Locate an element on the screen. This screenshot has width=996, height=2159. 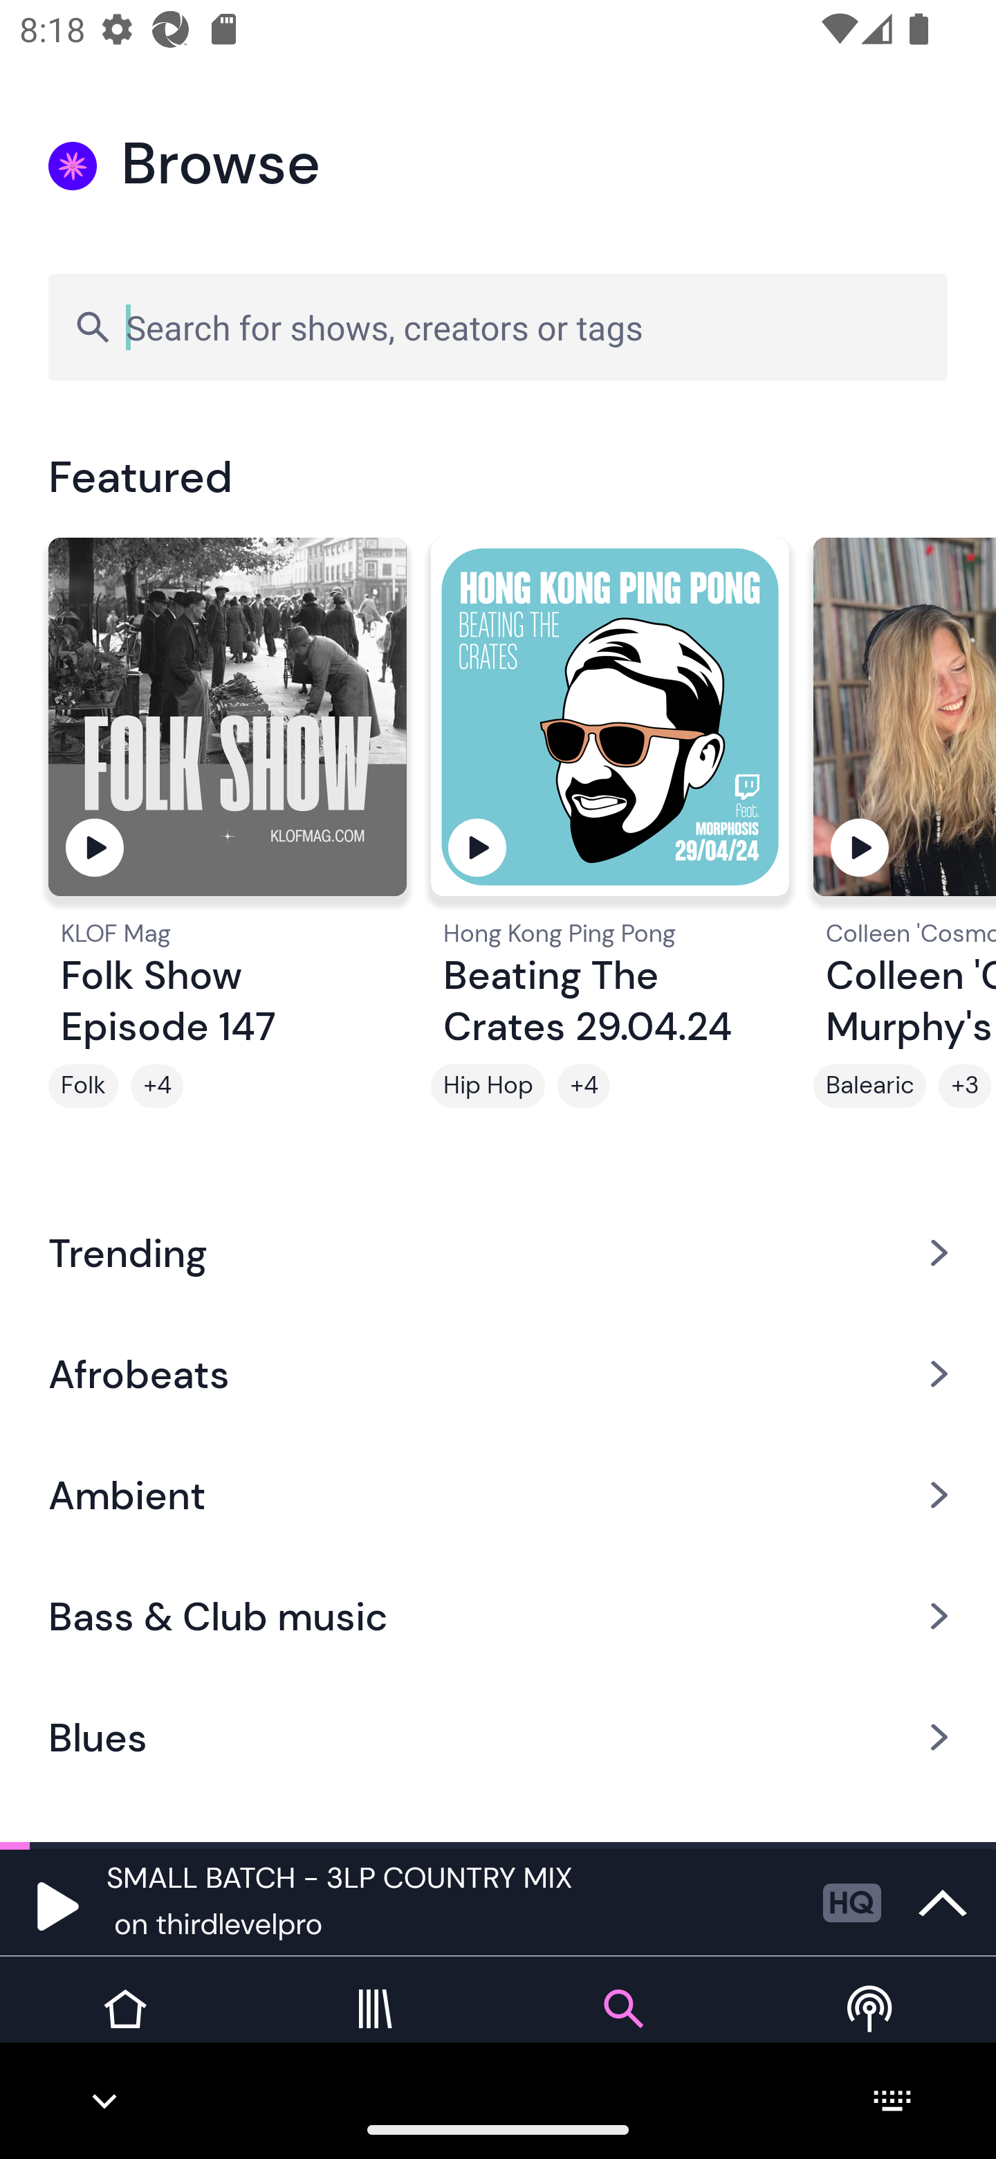
Home tab is located at coordinates (124, 2029).